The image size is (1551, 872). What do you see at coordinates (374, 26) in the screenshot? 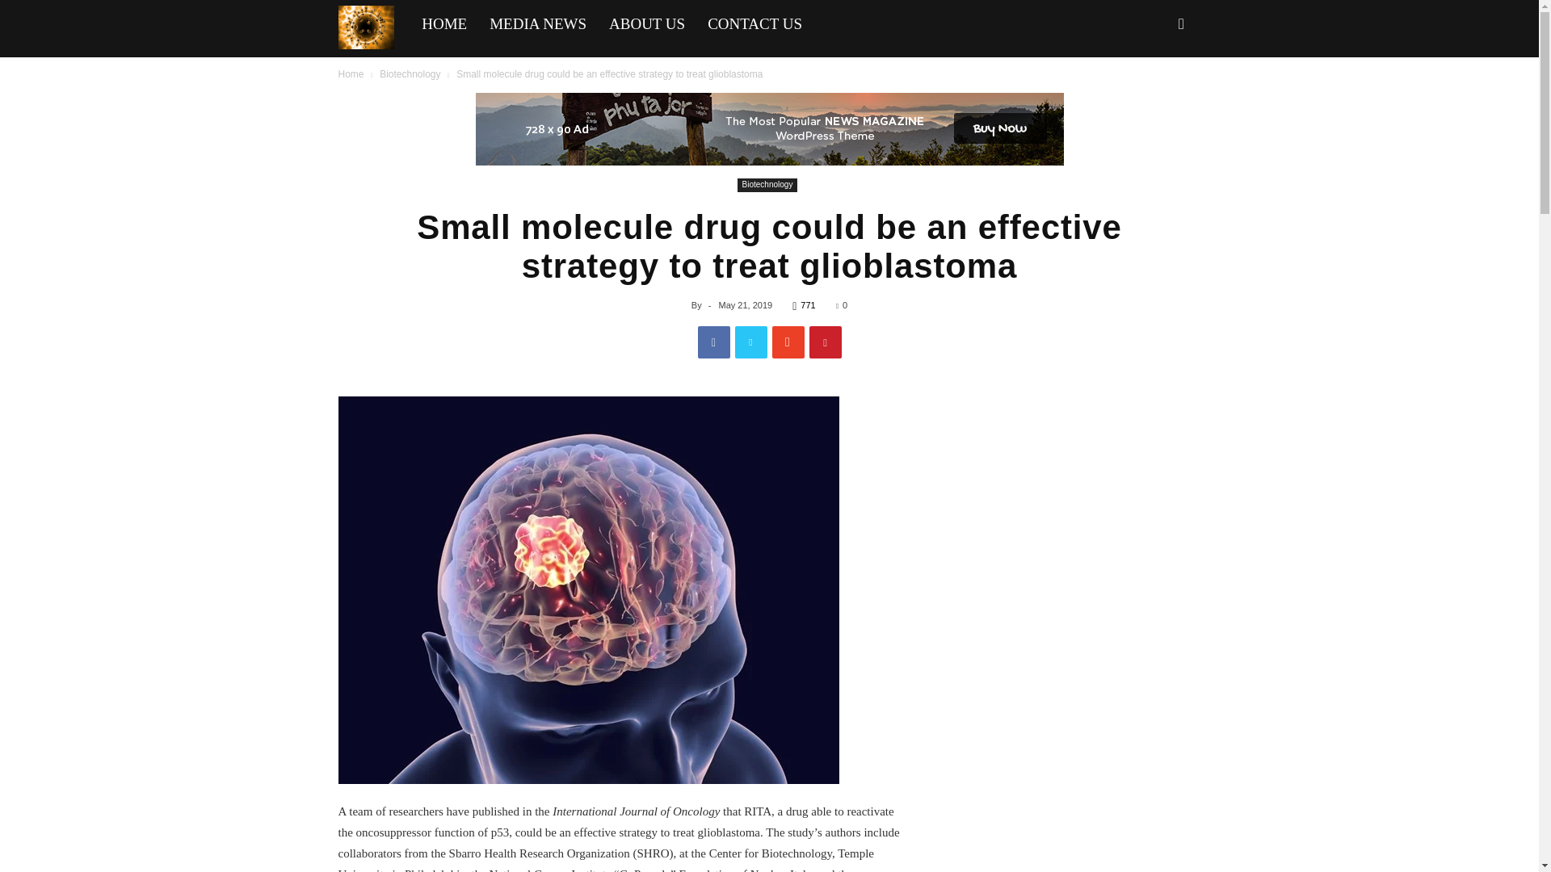
I see `American Biotech News` at bounding box center [374, 26].